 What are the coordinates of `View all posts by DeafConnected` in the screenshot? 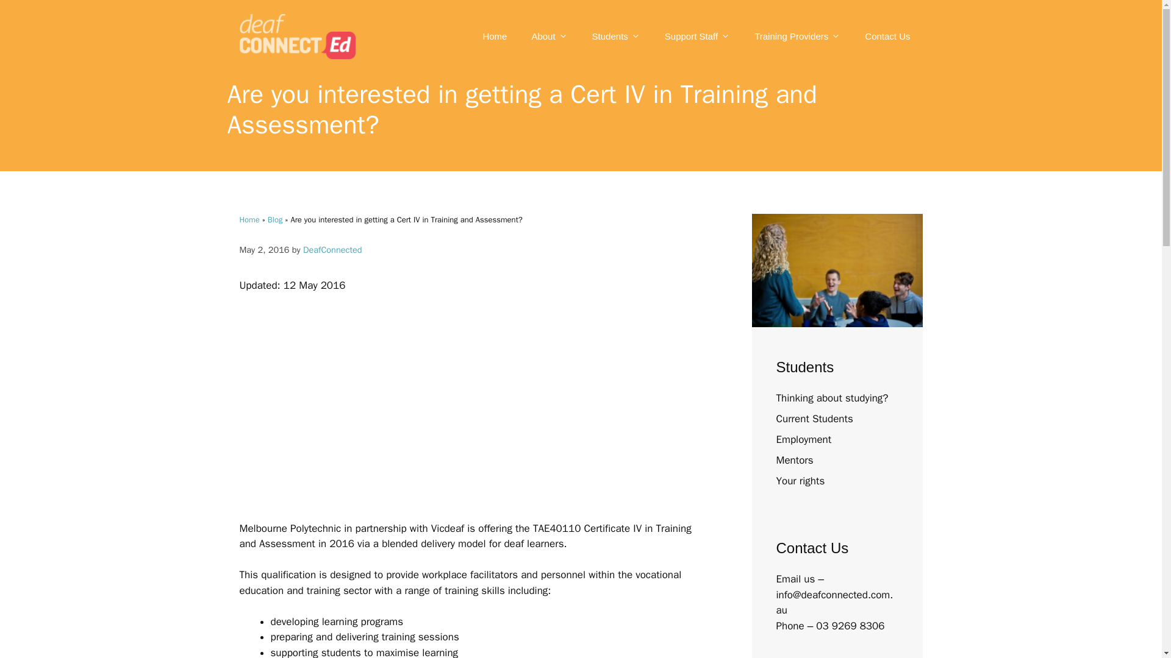 It's located at (332, 250).